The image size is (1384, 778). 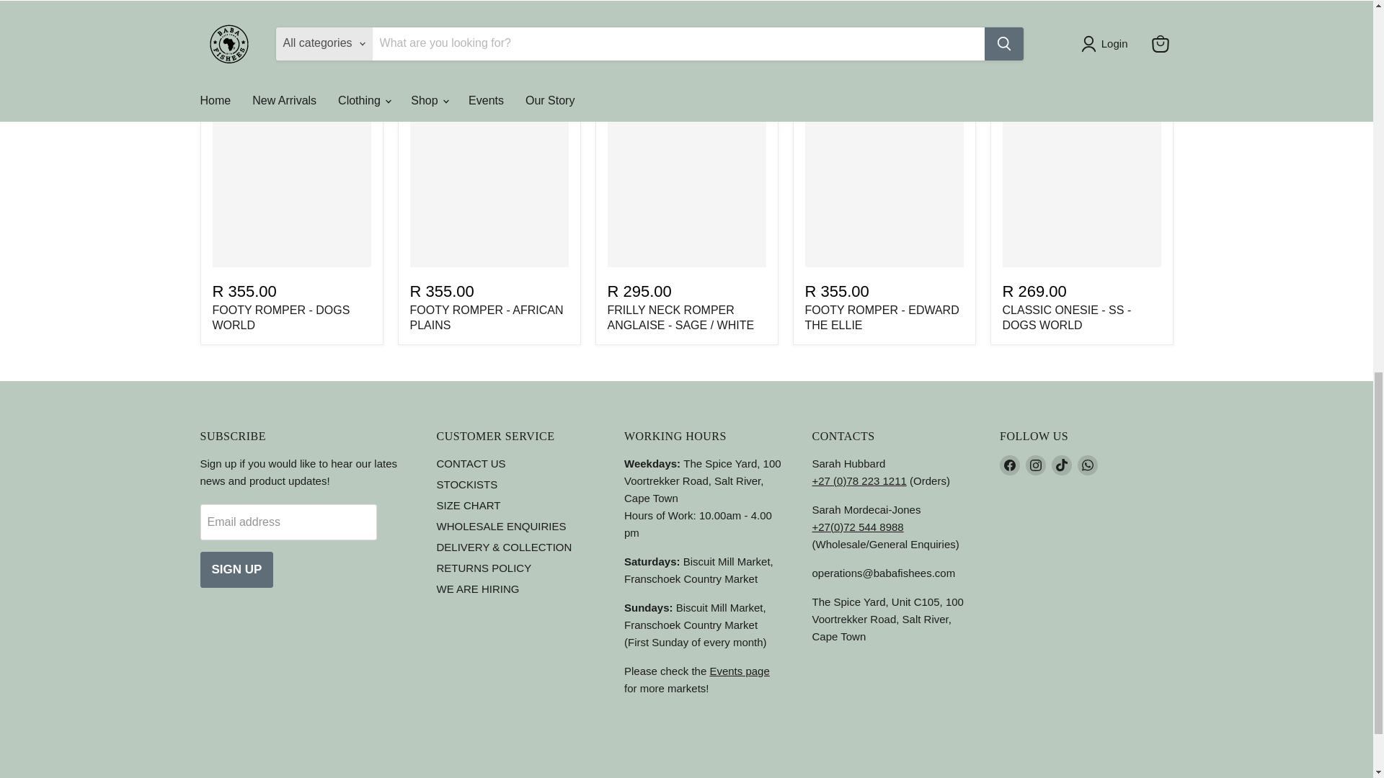 I want to click on WhatsApp, so click(x=1087, y=465).